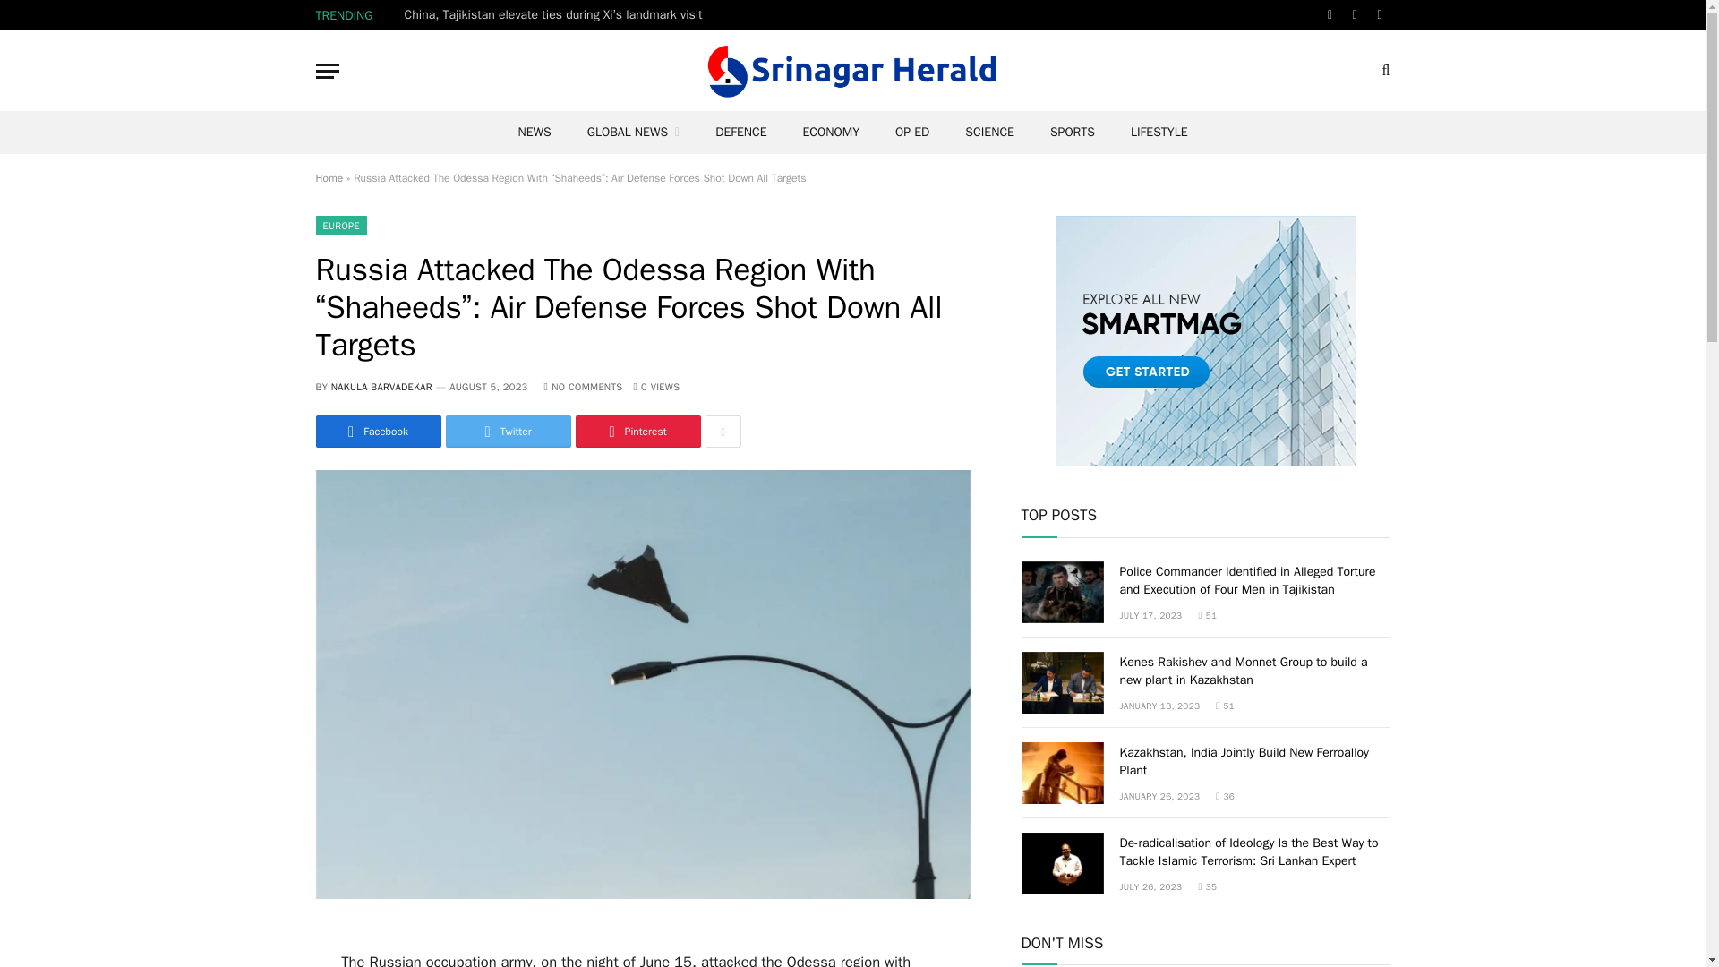  I want to click on Show More Social Sharing, so click(723, 432).